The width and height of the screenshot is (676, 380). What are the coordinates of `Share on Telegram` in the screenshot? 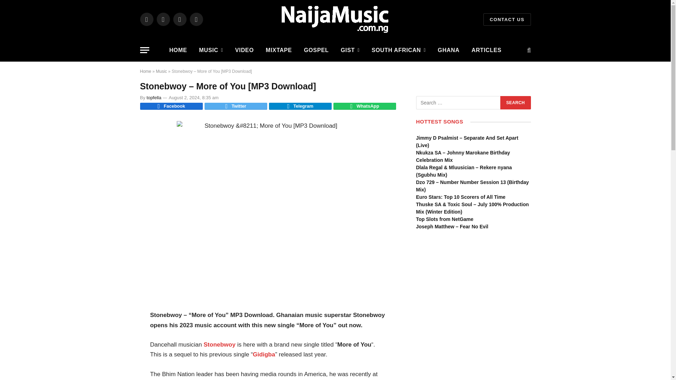 It's located at (300, 106).